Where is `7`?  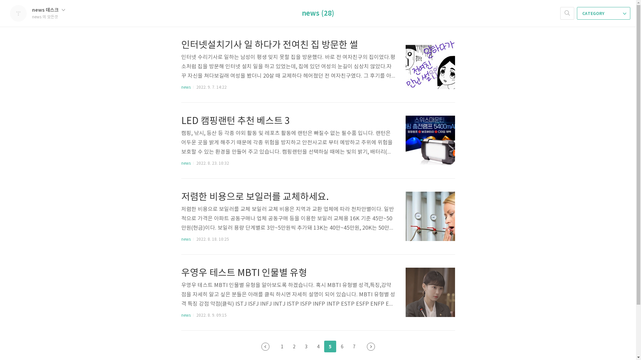 7 is located at coordinates (354, 347).